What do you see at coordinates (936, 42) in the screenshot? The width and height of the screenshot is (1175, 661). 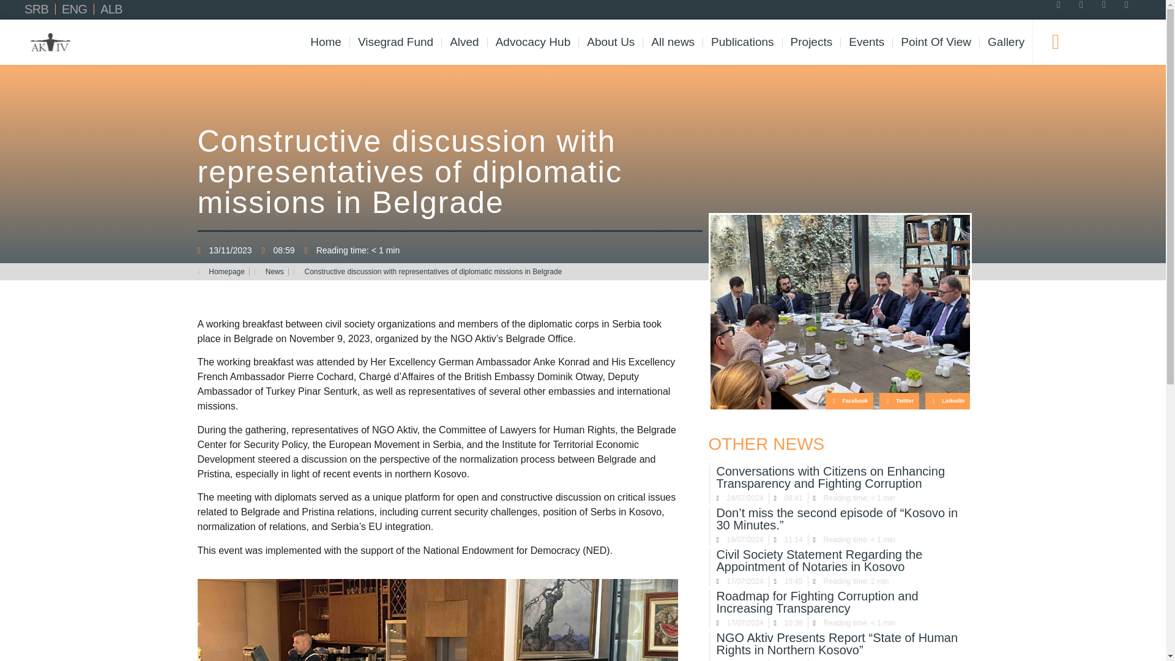 I see `Point Of View` at bounding box center [936, 42].